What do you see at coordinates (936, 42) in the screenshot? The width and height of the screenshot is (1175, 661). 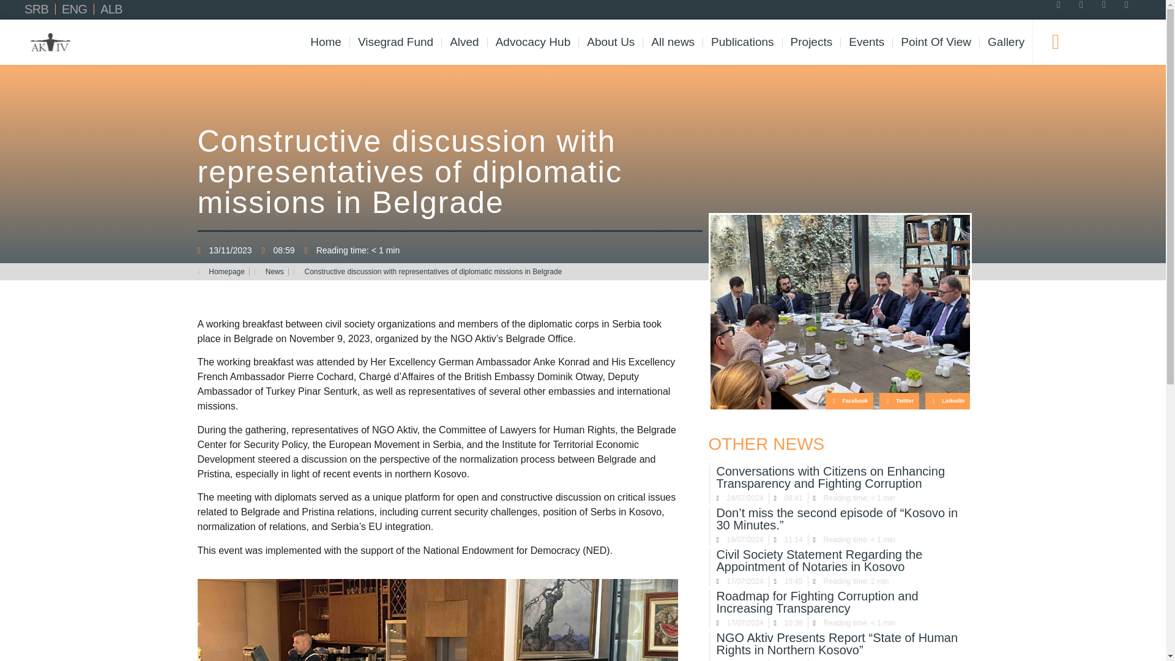 I see `Point Of View` at bounding box center [936, 42].